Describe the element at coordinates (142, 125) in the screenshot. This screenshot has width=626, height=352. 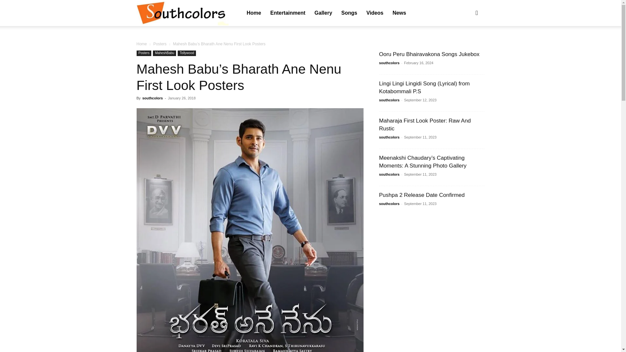
I see `Home` at that location.